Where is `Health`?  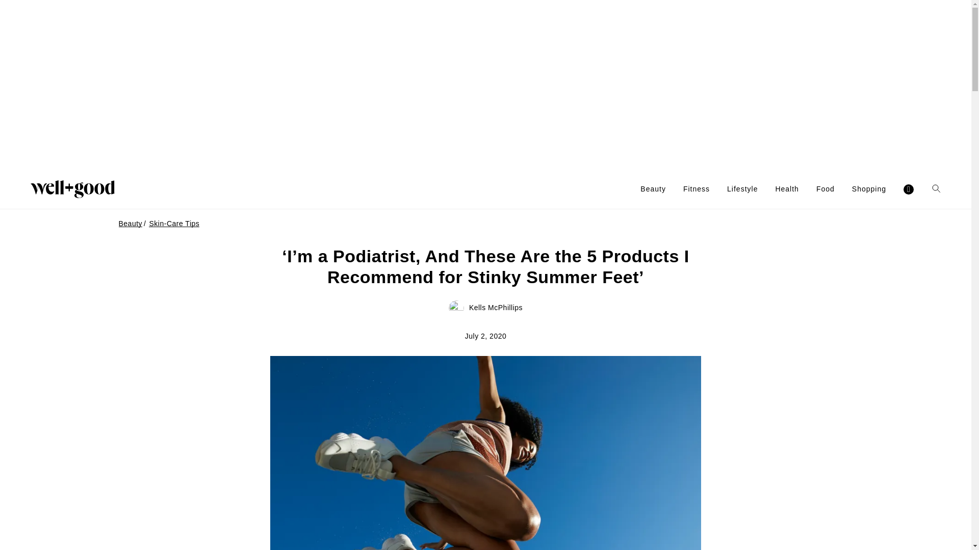
Health is located at coordinates (787, 189).